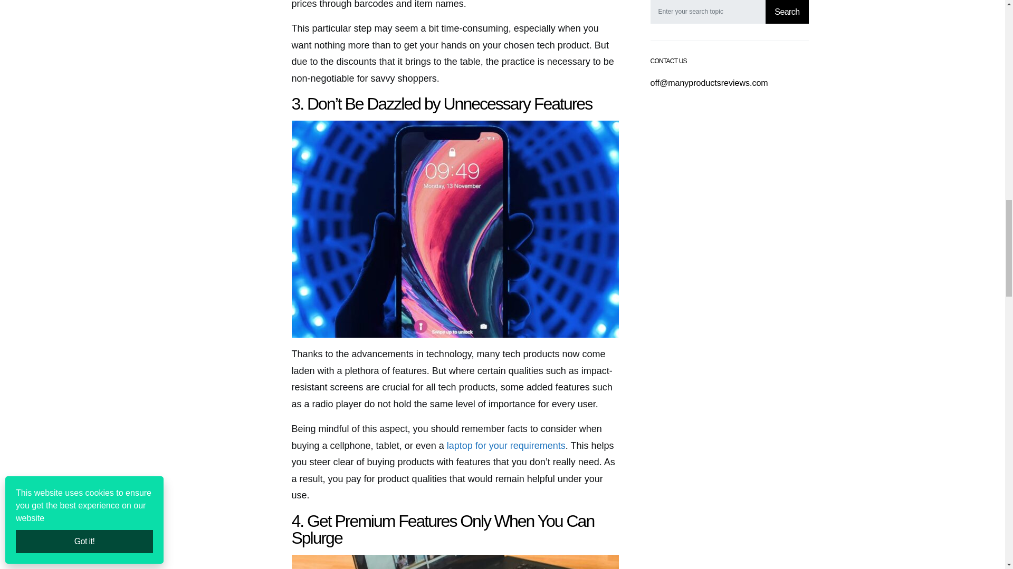  I want to click on 5 Things to Consider When Buying New Tech Products, so click(455, 562).